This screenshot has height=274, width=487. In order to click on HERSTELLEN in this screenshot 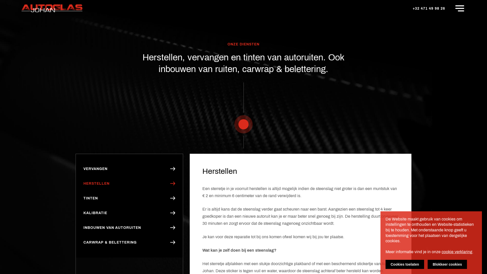, I will do `click(129, 184)`.